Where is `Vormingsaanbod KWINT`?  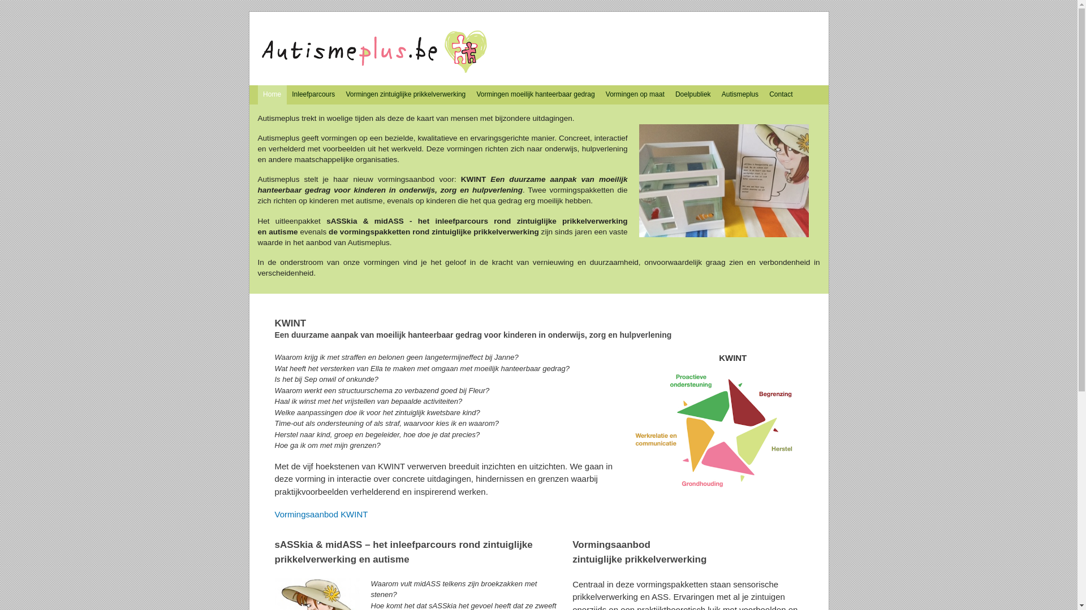
Vormingsaanbod KWINT is located at coordinates (321, 514).